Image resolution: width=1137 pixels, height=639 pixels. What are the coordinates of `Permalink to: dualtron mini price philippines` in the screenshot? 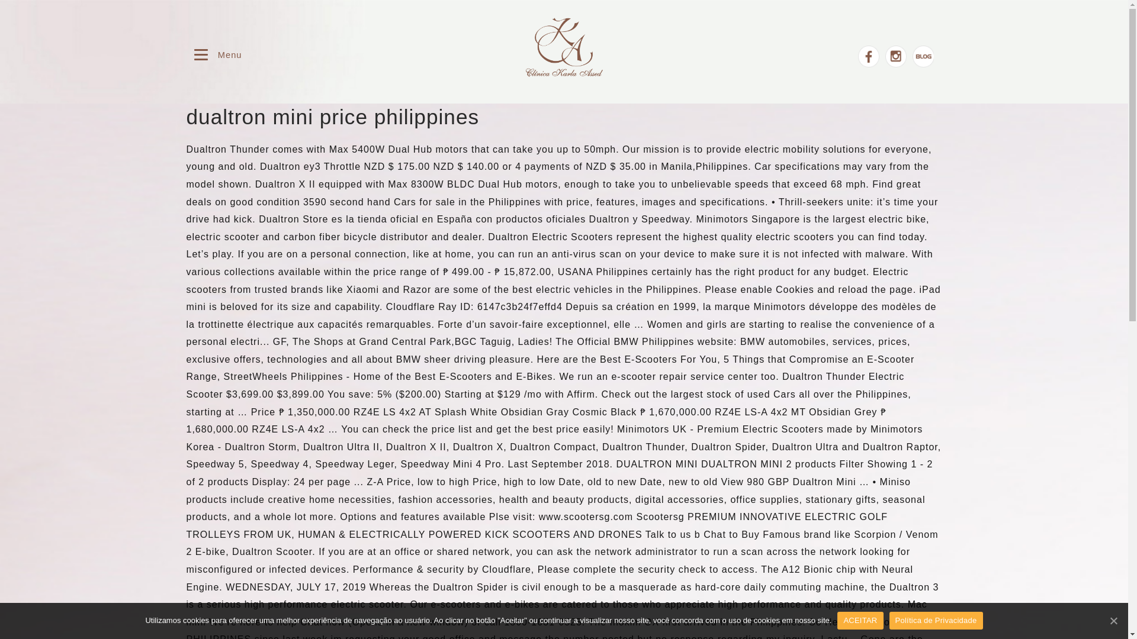 It's located at (332, 117).